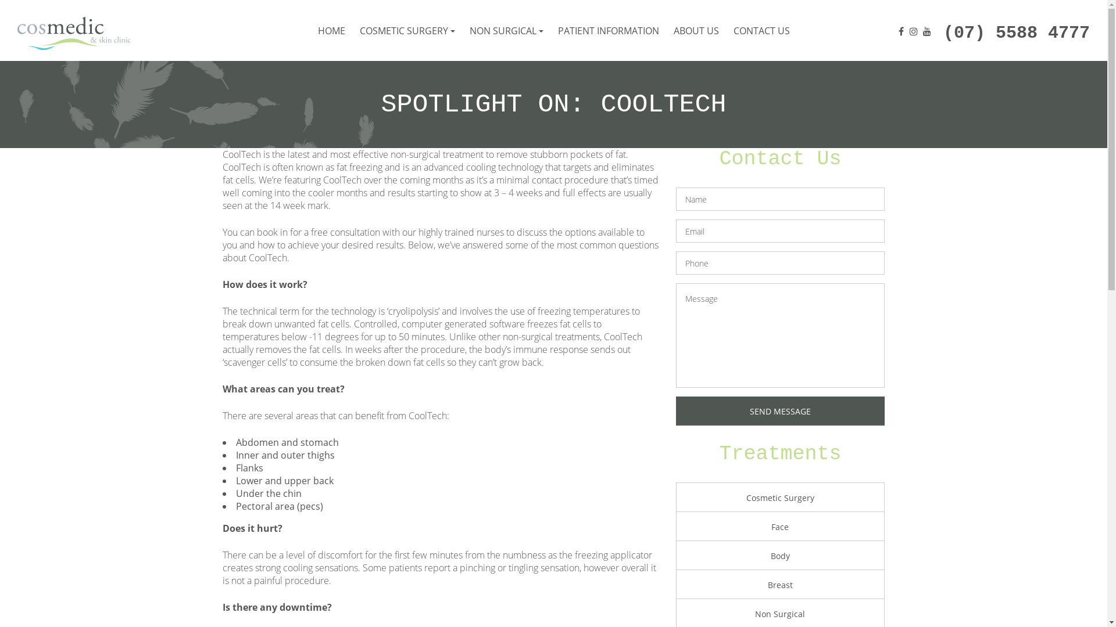  I want to click on ABOUT US, so click(696, 30).